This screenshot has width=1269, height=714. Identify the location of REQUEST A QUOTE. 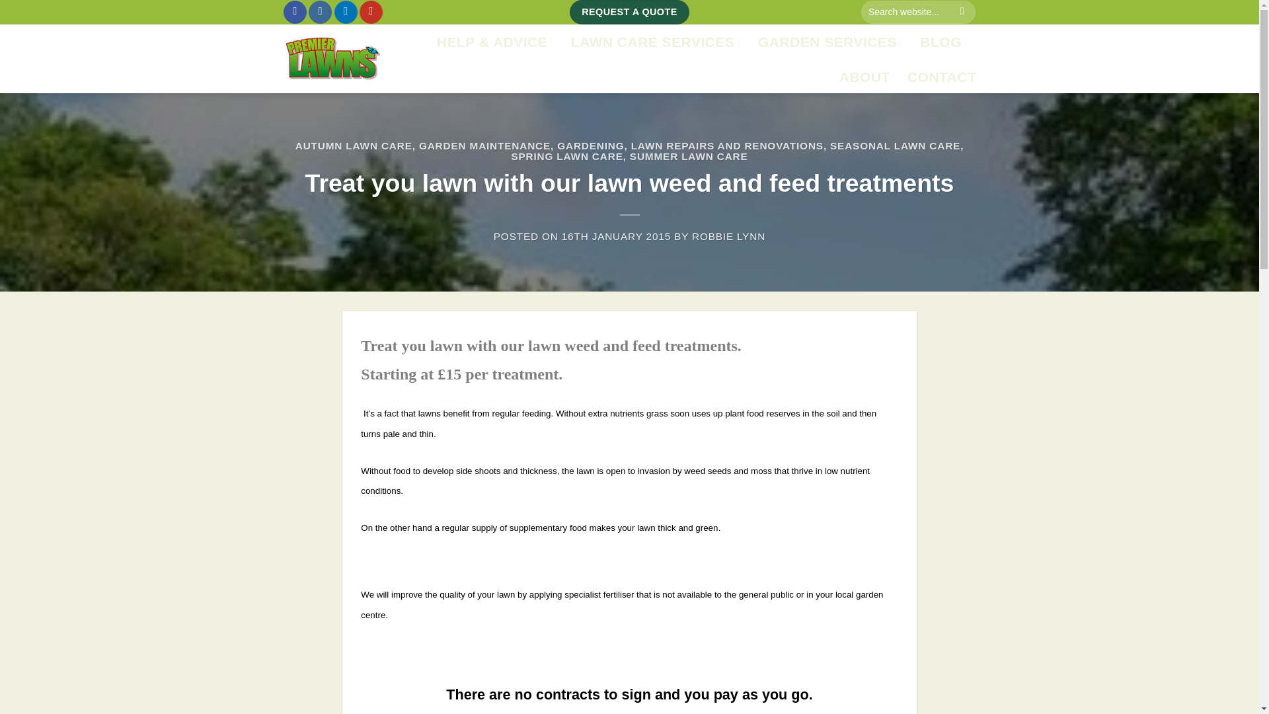
(629, 12).